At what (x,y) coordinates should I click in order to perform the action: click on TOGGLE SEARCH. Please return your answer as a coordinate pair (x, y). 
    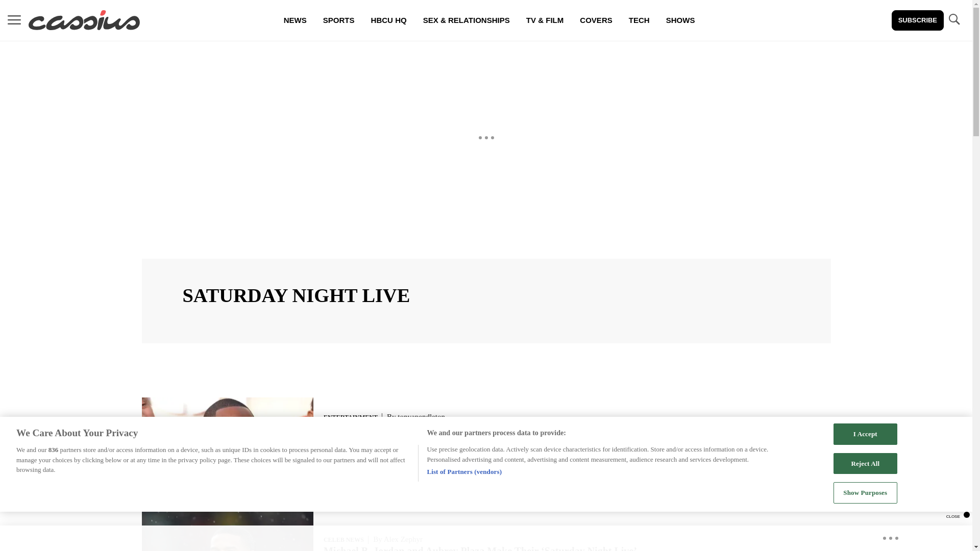
    Looking at the image, I should click on (953, 20).